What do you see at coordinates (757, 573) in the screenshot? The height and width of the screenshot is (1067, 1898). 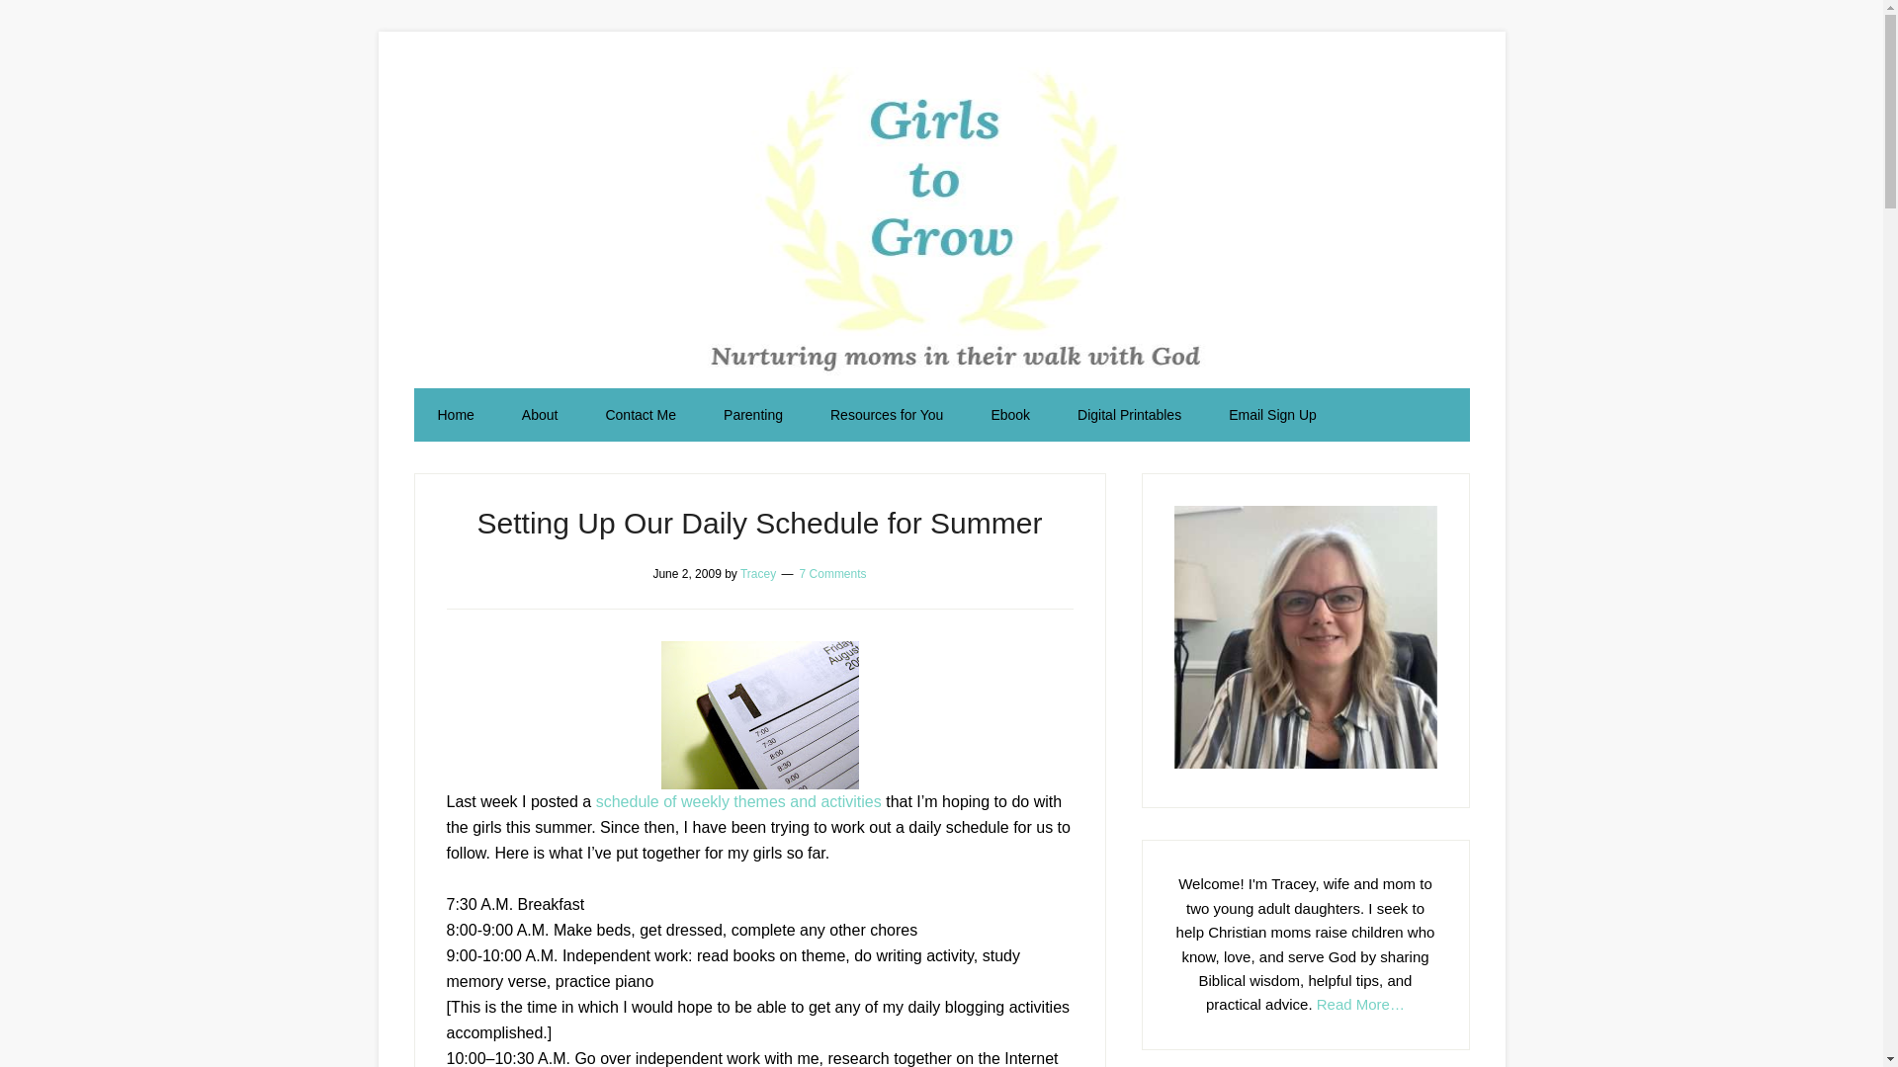 I see `Tracey` at bounding box center [757, 573].